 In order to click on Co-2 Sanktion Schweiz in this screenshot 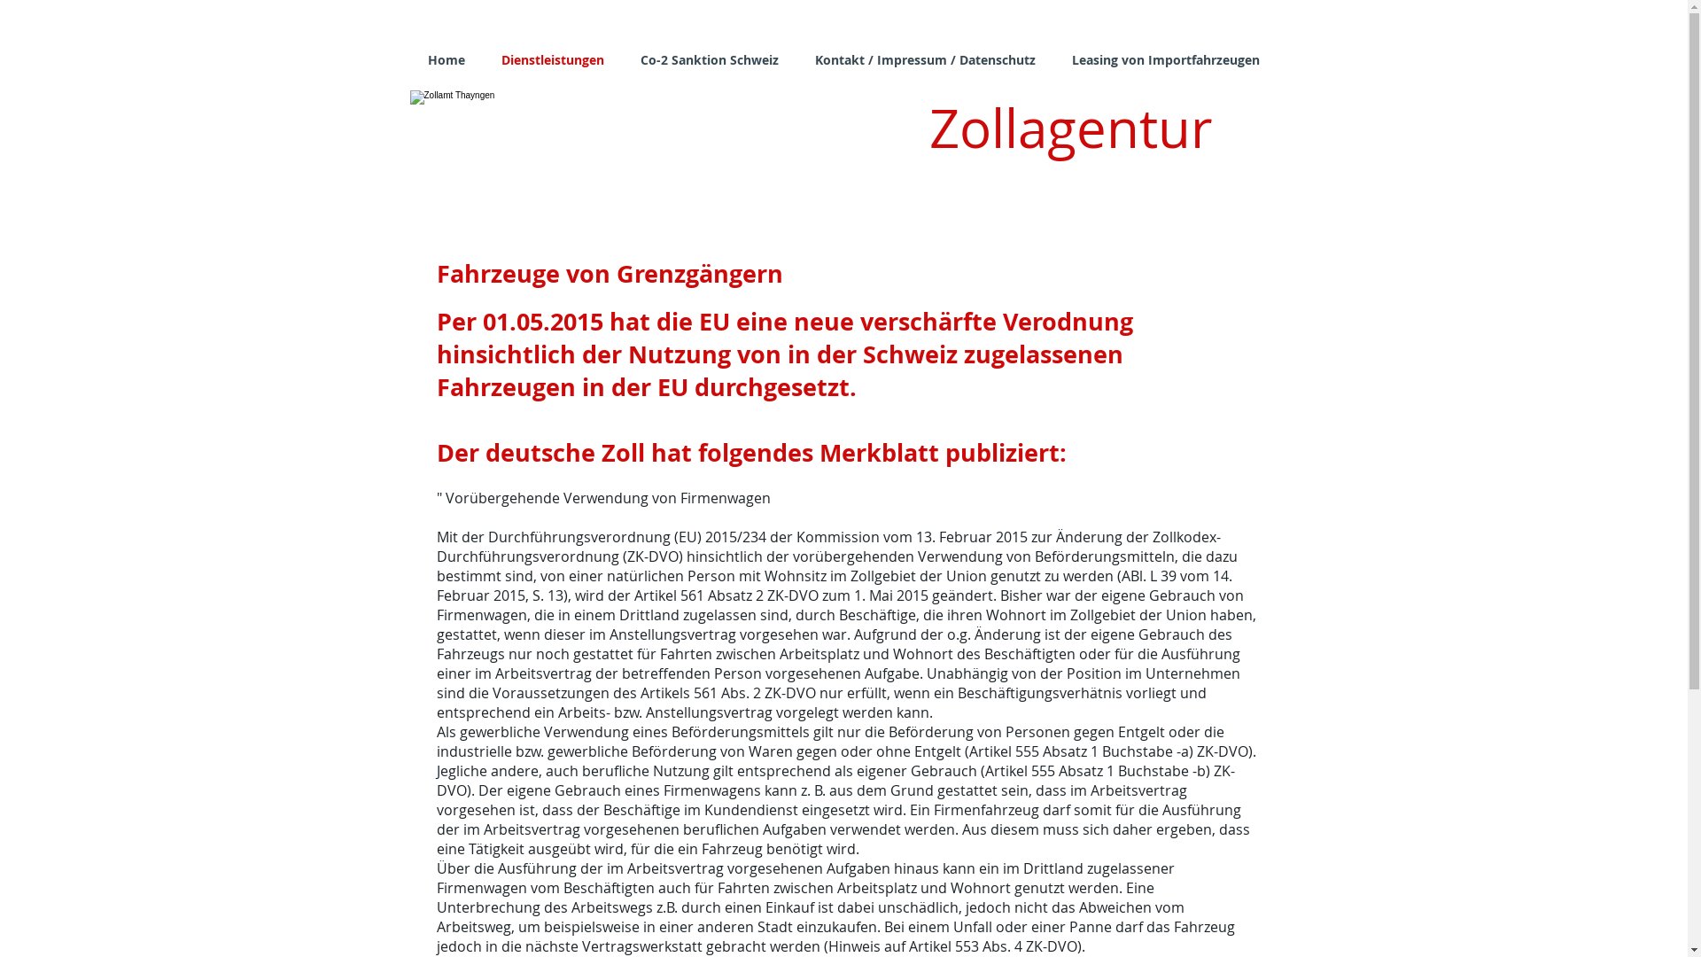, I will do `click(709, 60)`.